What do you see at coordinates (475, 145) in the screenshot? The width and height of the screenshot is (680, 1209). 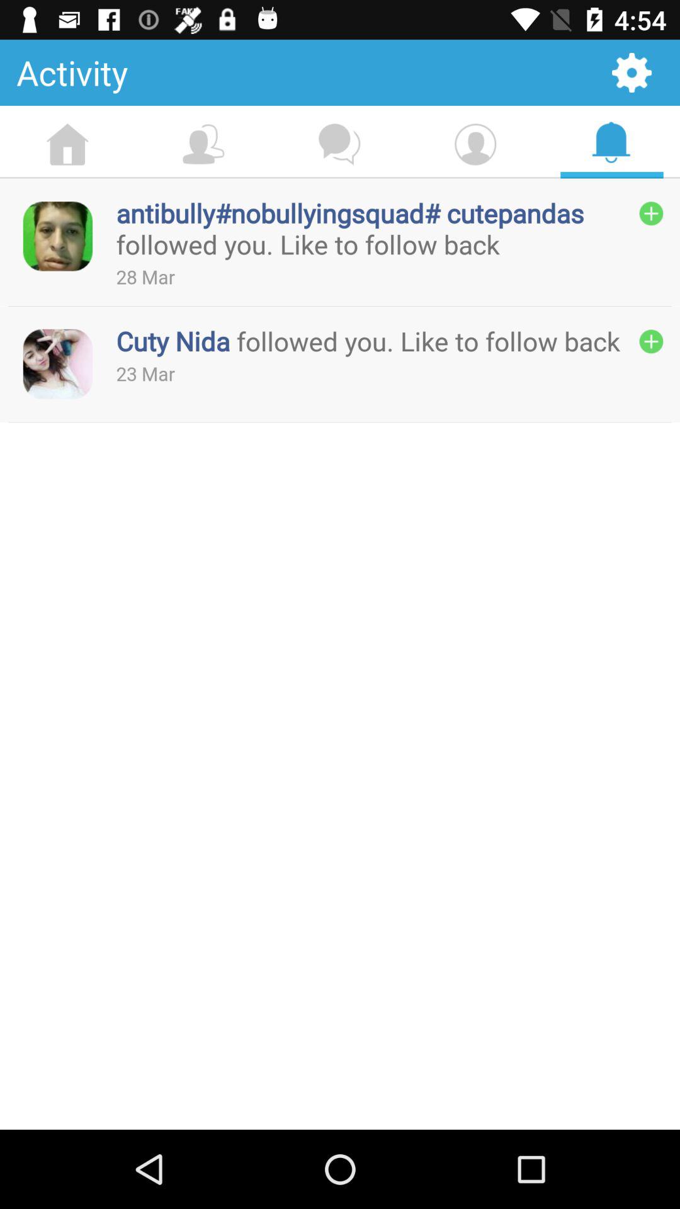 I see `click on profile image which is in between chat and bell icon` at bounding box center [475, 145].